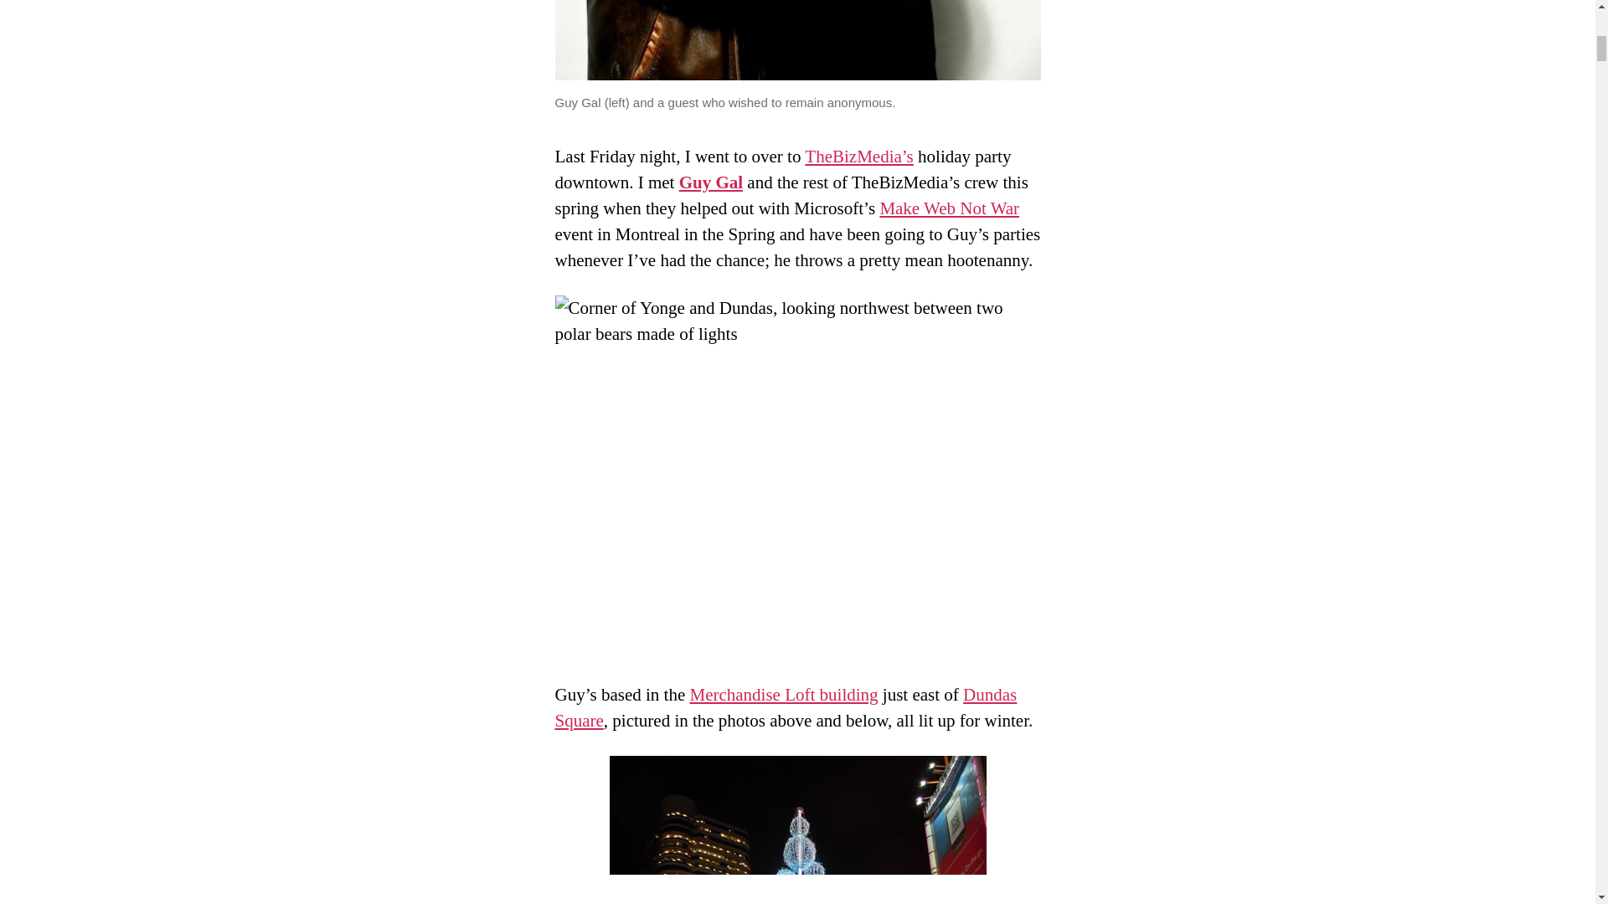  What do you see at coordinates (797, 830) in the screenshot?
I see `Christmas Tree` at bounding box center [797, 830].